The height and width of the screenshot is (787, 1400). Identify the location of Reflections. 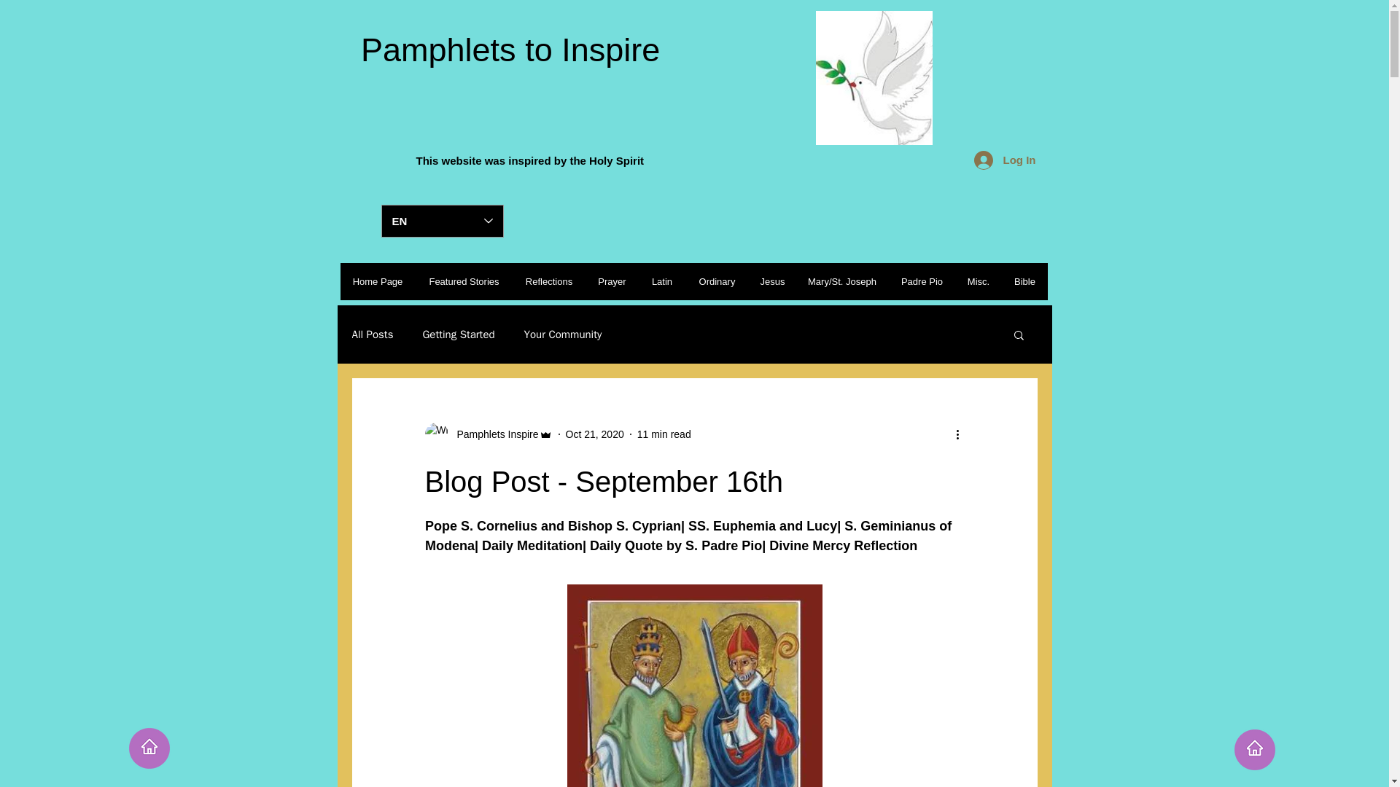
(548, 281).